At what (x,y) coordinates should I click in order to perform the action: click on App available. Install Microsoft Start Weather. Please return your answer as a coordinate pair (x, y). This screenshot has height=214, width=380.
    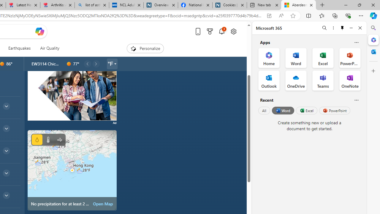
    Looking at the image, I should click on (269, 16).